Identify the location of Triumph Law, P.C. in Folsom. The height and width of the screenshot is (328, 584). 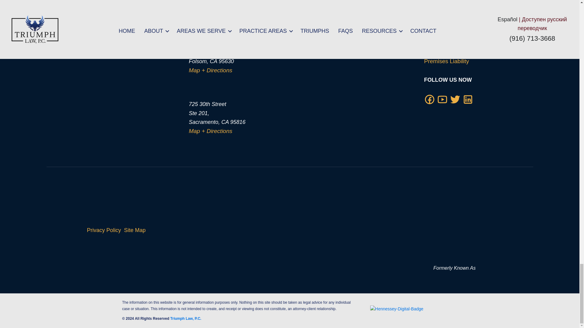
(141, 51).